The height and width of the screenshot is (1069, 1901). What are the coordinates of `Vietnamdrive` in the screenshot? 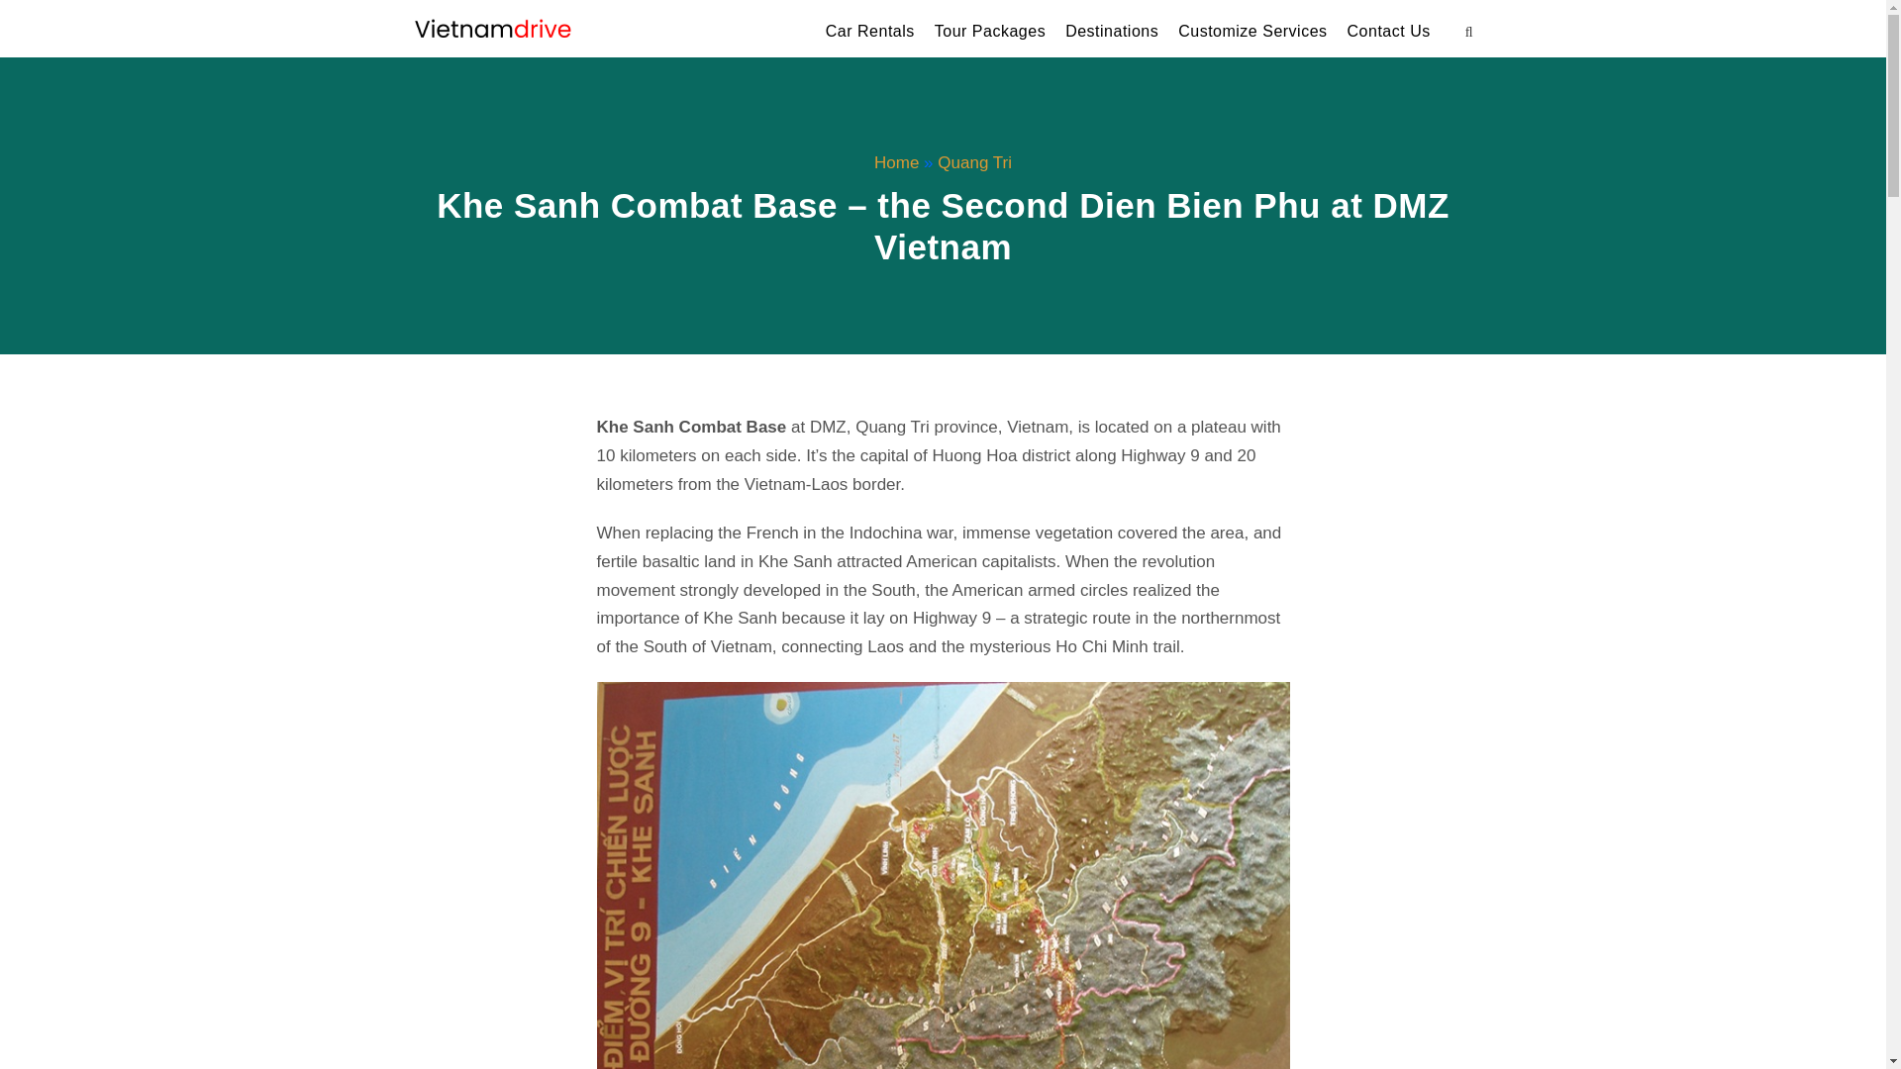 It's located at (493, 28).